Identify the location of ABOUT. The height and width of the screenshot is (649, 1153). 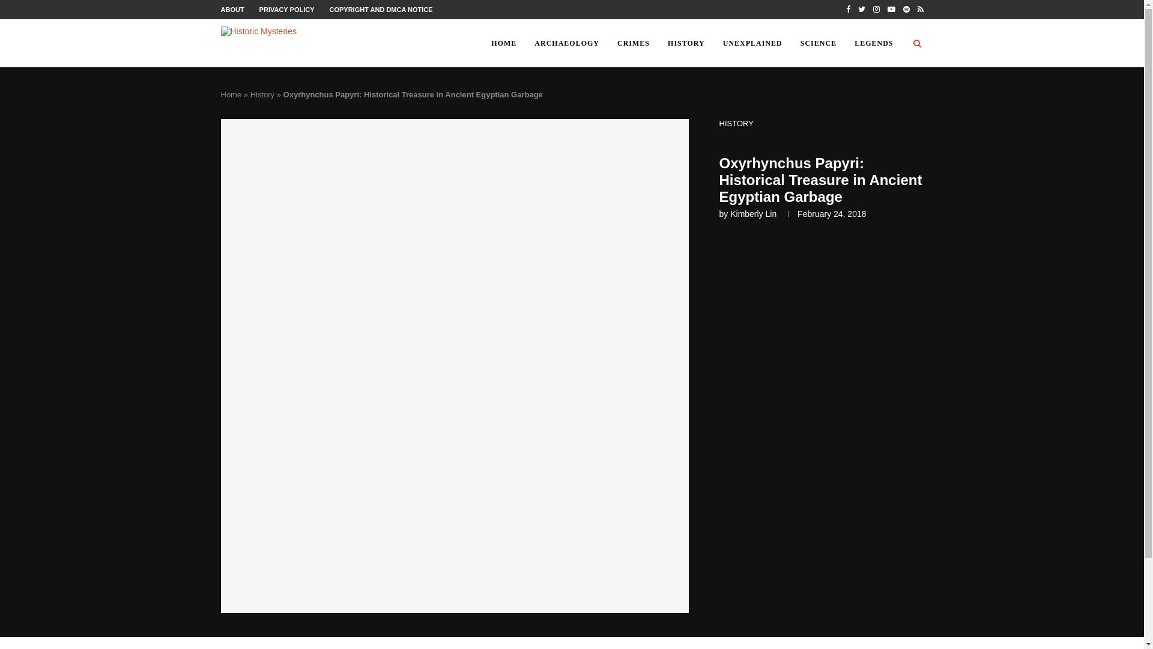
(233, 9).